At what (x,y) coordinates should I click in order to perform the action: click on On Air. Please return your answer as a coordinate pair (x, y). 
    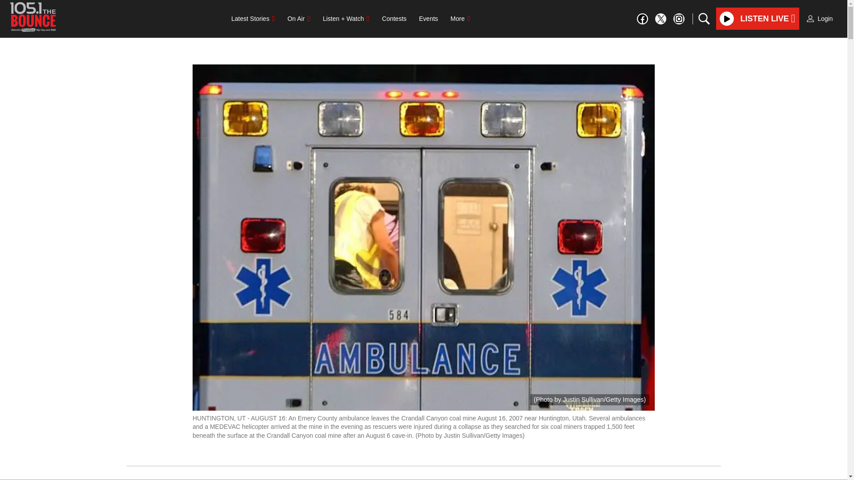
    Looking at the image, I should click on (298, 18).